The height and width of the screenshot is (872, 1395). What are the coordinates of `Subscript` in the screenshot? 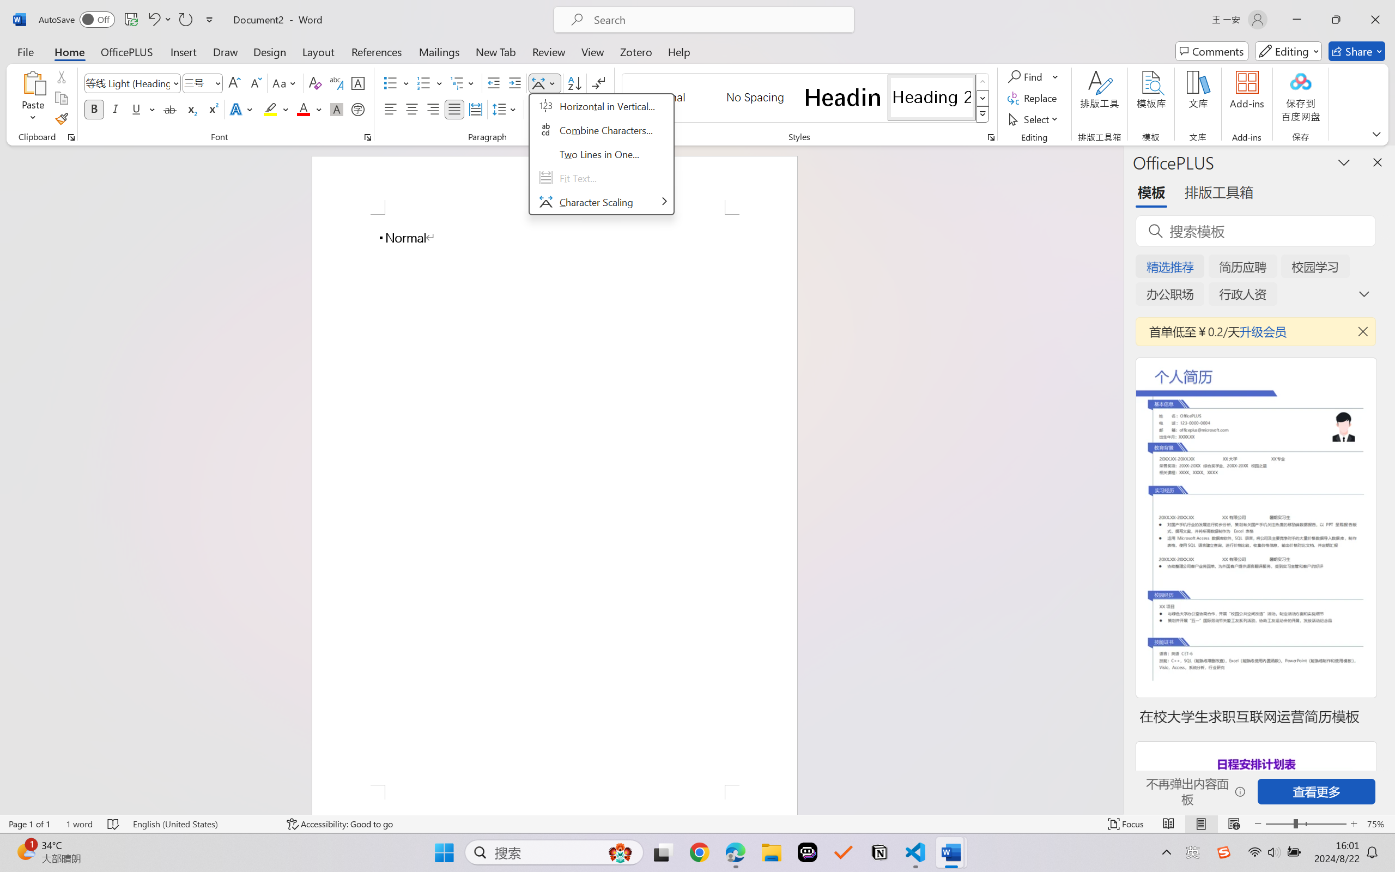 It's located at (191, 109).